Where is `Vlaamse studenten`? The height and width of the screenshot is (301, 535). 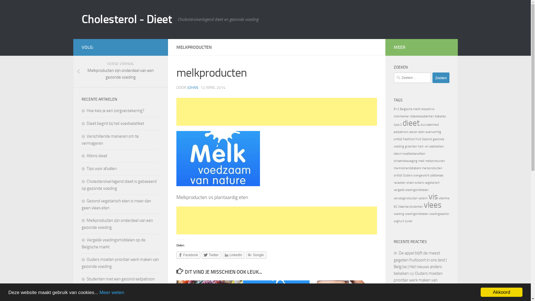
Vlaamse studenten is located at coordinates (410, 207).